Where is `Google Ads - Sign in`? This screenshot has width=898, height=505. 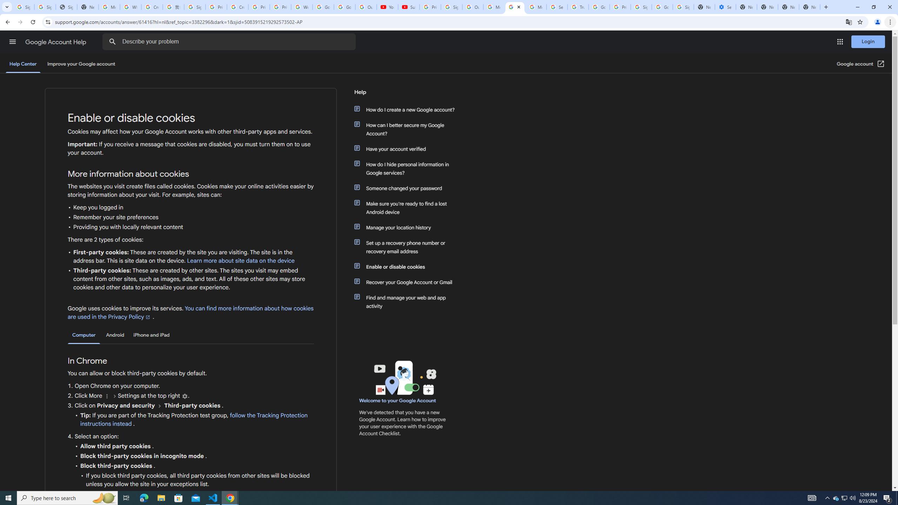
Google Ads - Sign in is located at coordinates (599, 7).